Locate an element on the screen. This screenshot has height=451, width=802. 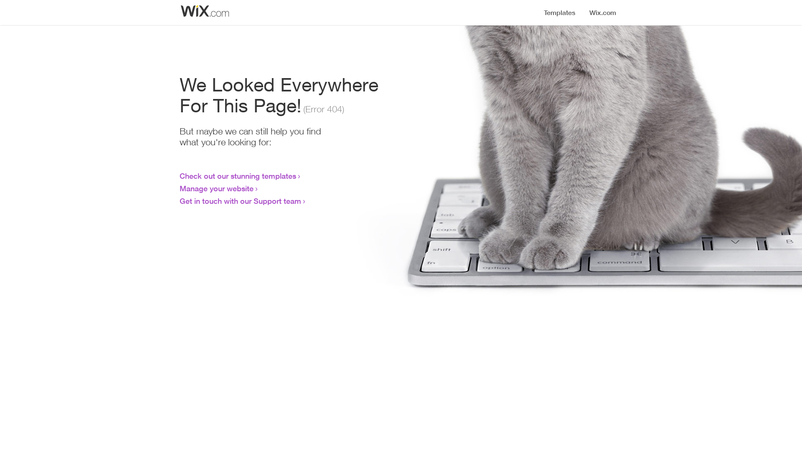
Check out our stunning templates is located at coordinates (238, 176).